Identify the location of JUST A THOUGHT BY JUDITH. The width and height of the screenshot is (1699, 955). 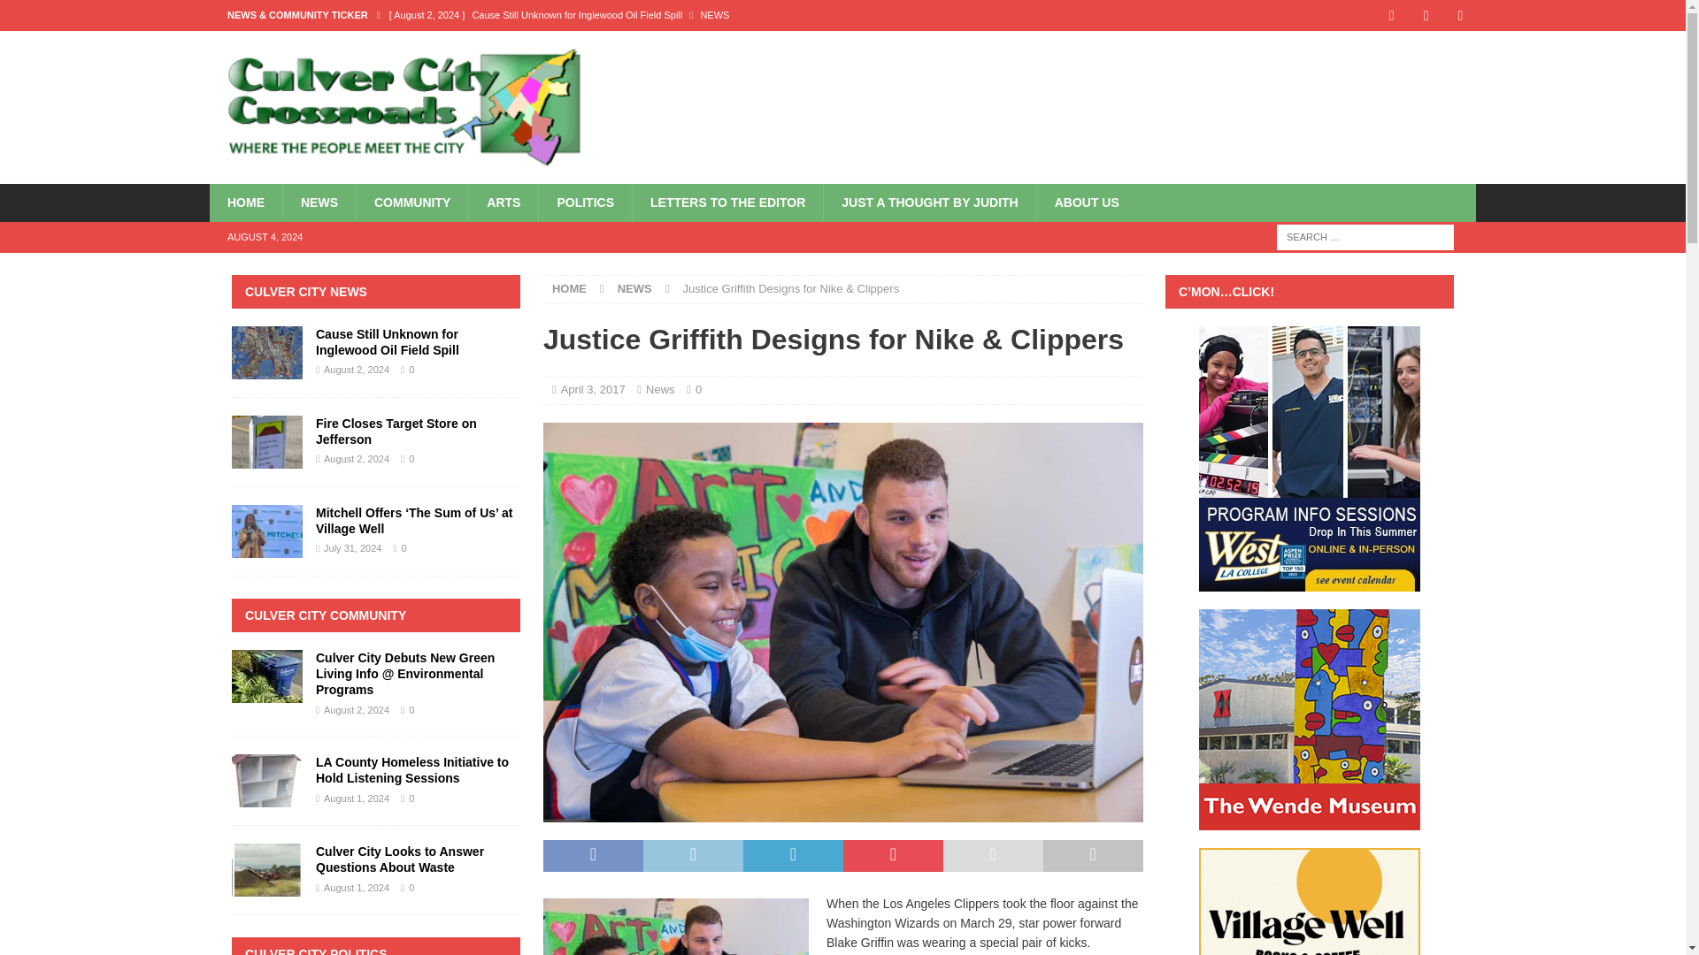
(928, 202).